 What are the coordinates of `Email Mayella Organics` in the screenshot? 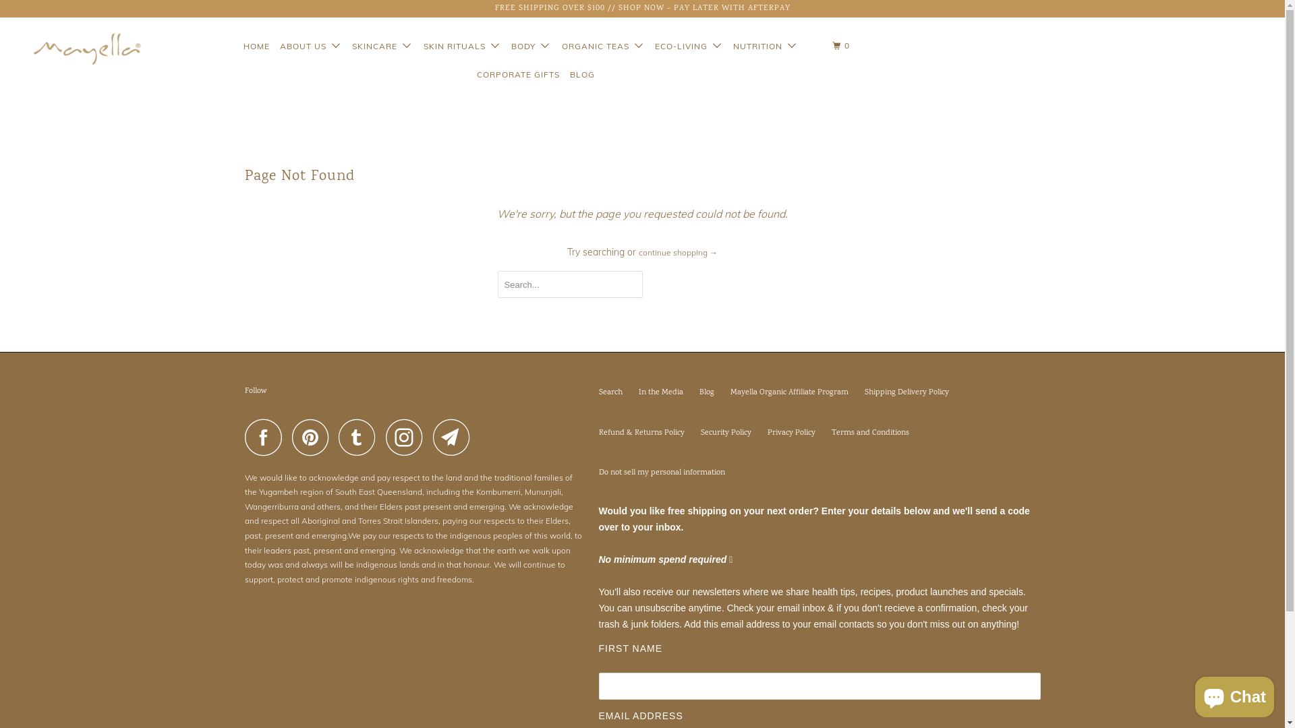 It's located at (455, 437).